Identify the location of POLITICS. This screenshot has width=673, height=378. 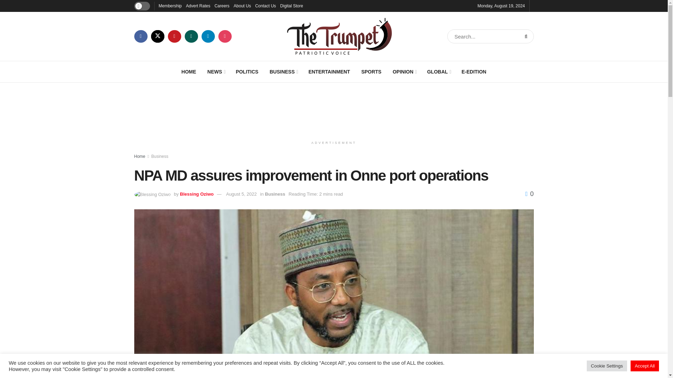
(247, 71).